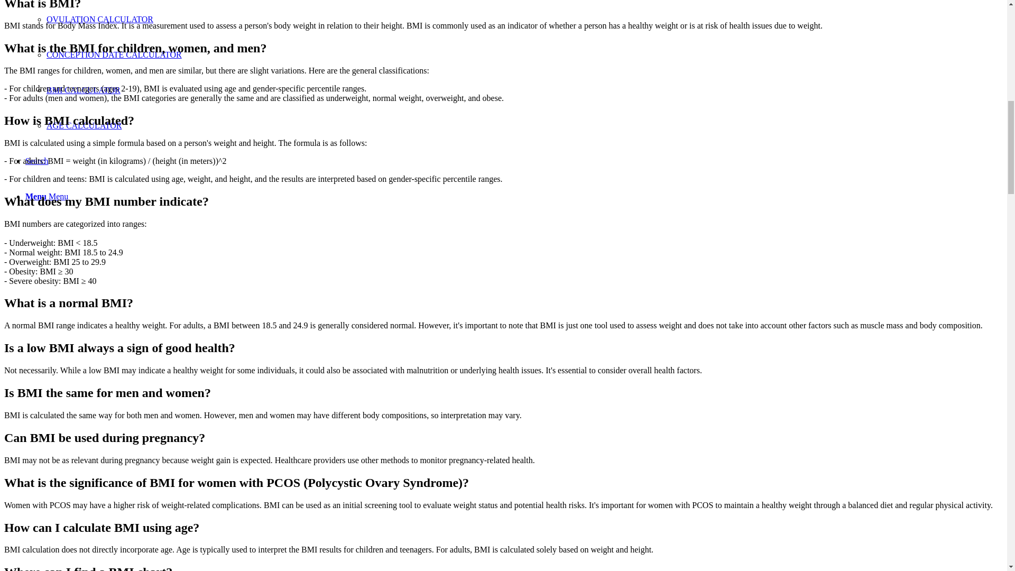 Image resolution: width=1015 pixels, height=571 pixels. What do you see at coordinates (114, 55) in the screenshot?
I see `CONCEPTION DATE CALCULATOR` at bounding box center [114, 55].